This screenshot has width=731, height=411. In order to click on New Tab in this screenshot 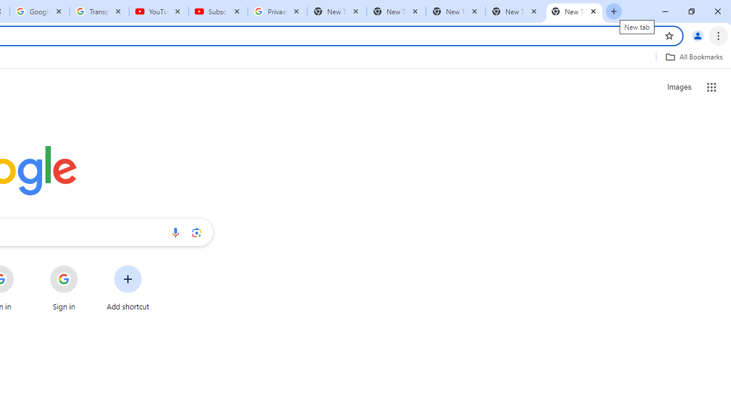, I will do `click(575, 11)`.